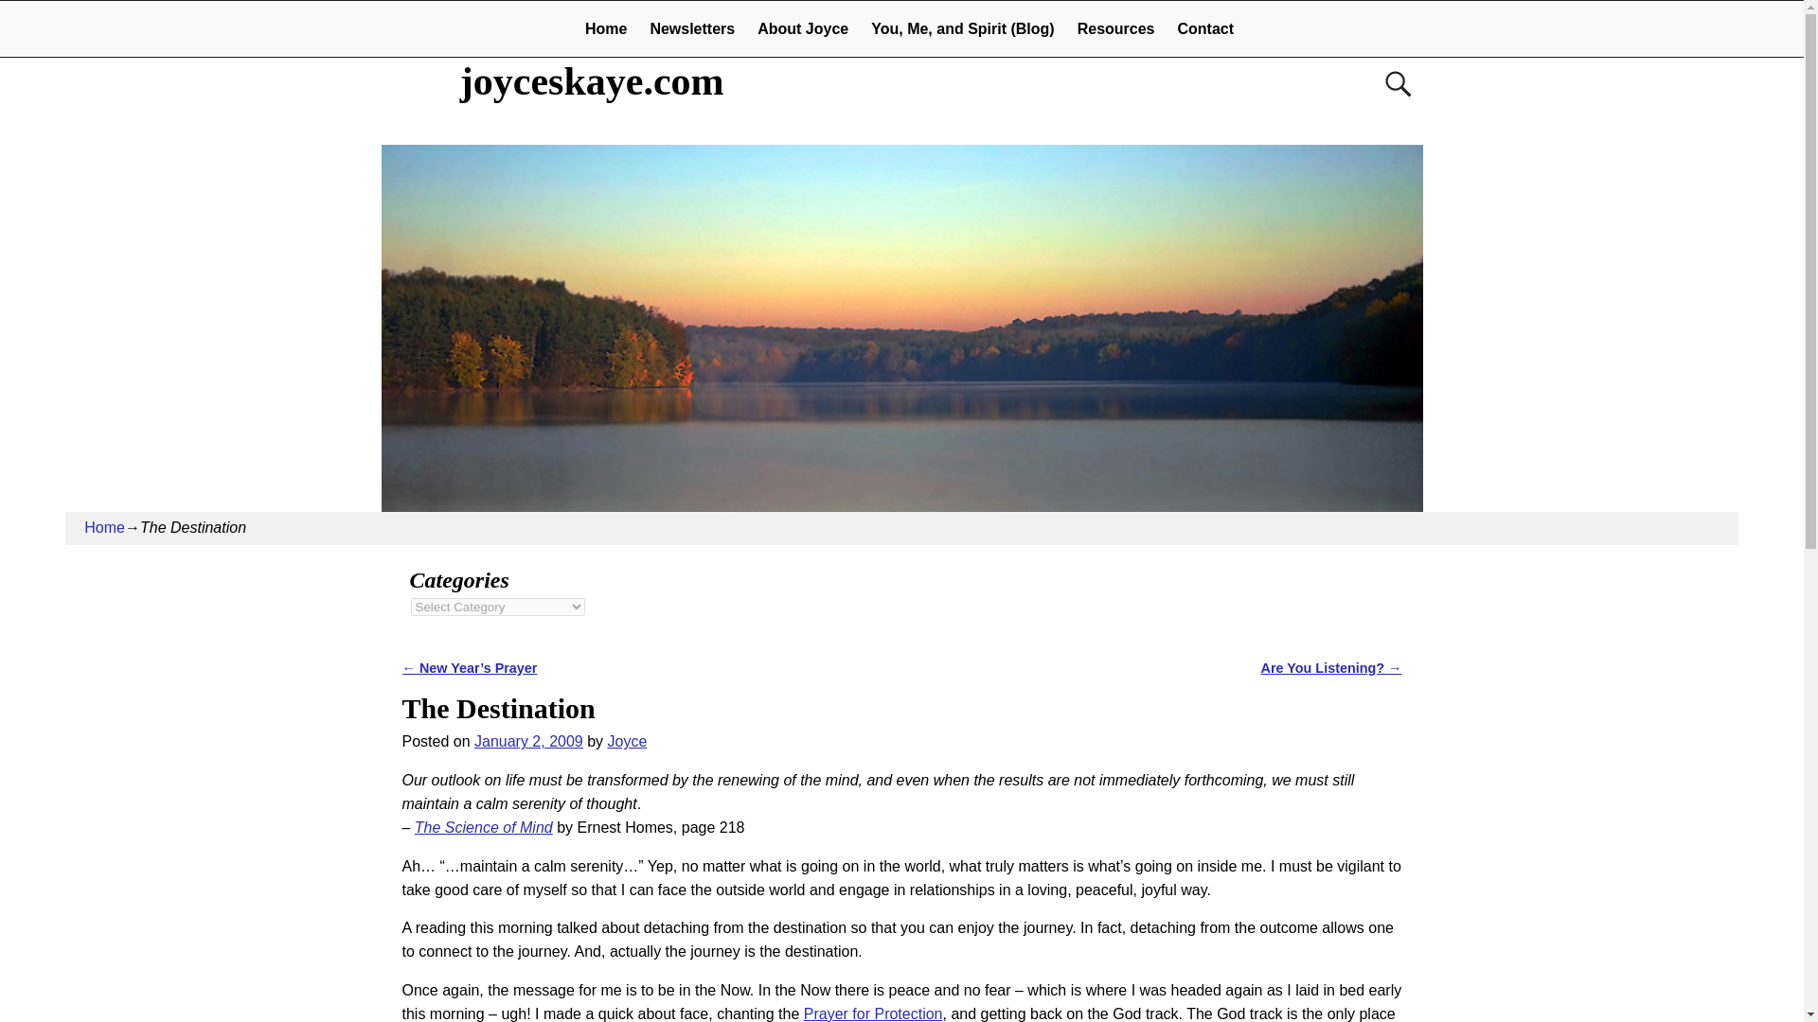 The image size is (1818, 1022). What do you see at coordinates (528, 741) in the screenshot?
I see `7:17 pm` at bounding box center [528, 741].